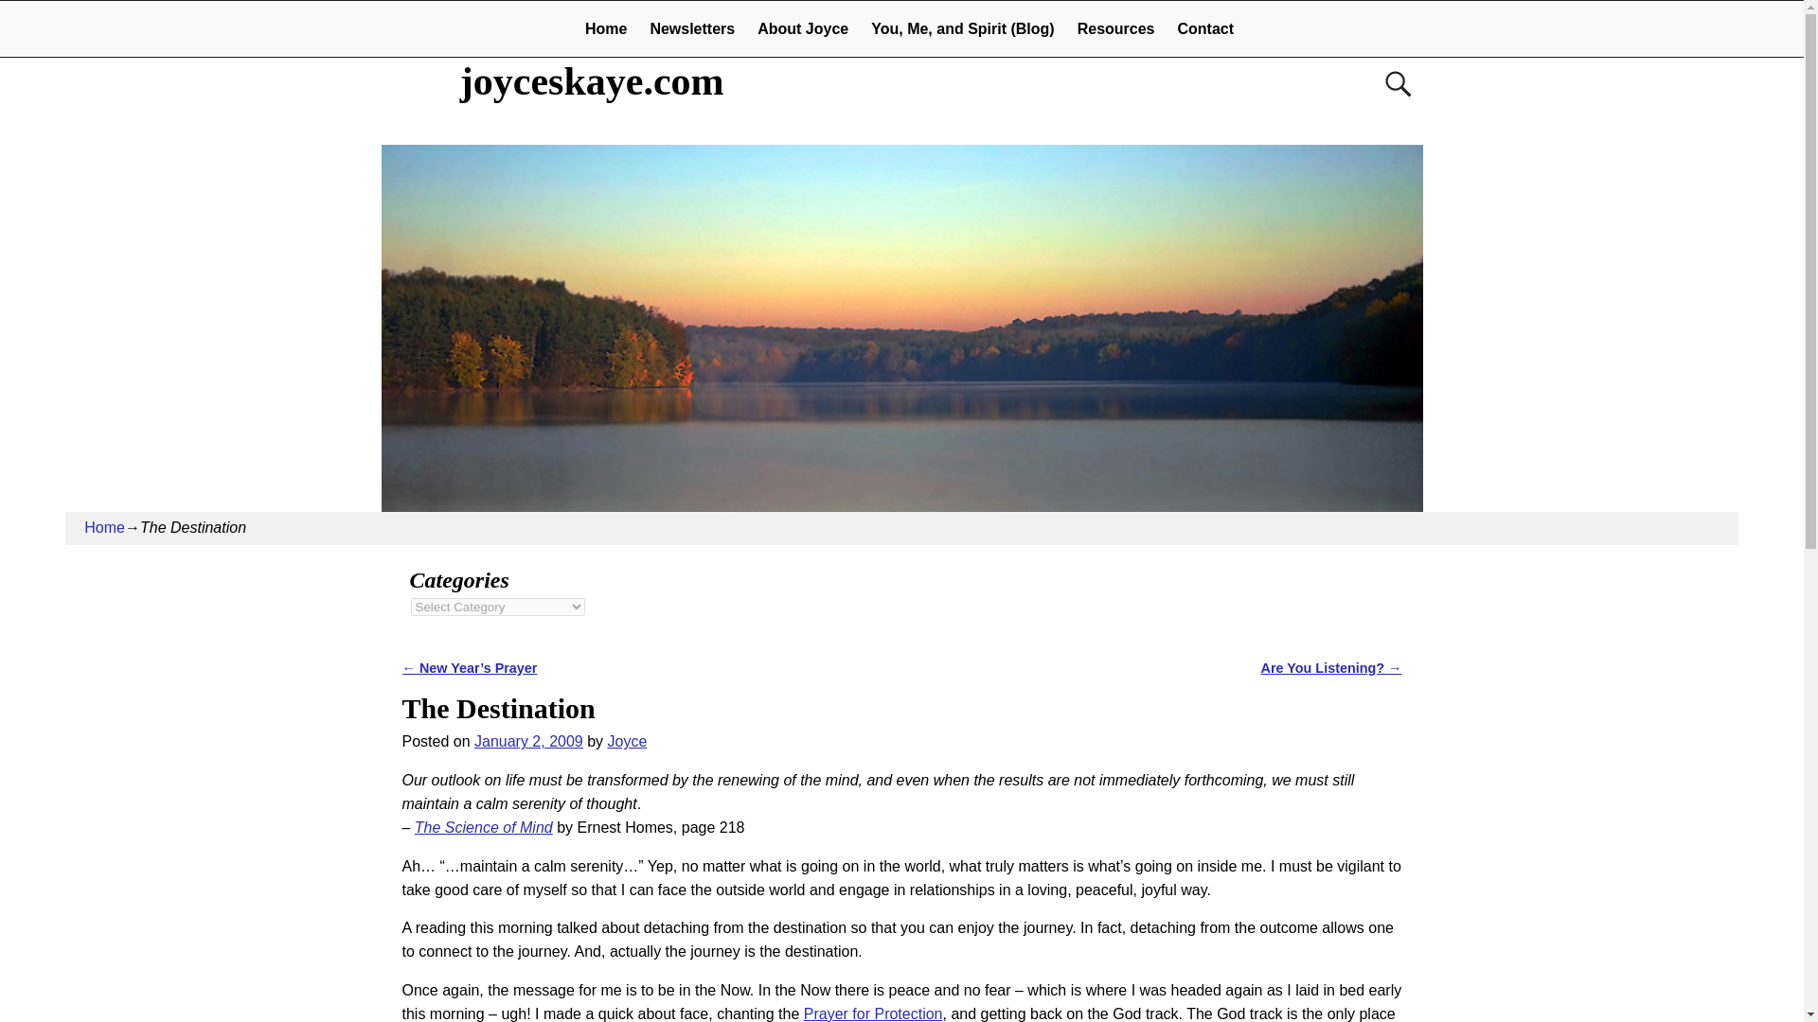 The image size is (1818, 1022). What do you see at coordinates (528, 741) in the screenshot?
I see `7:17 pm` at bounding box center [528, 741].